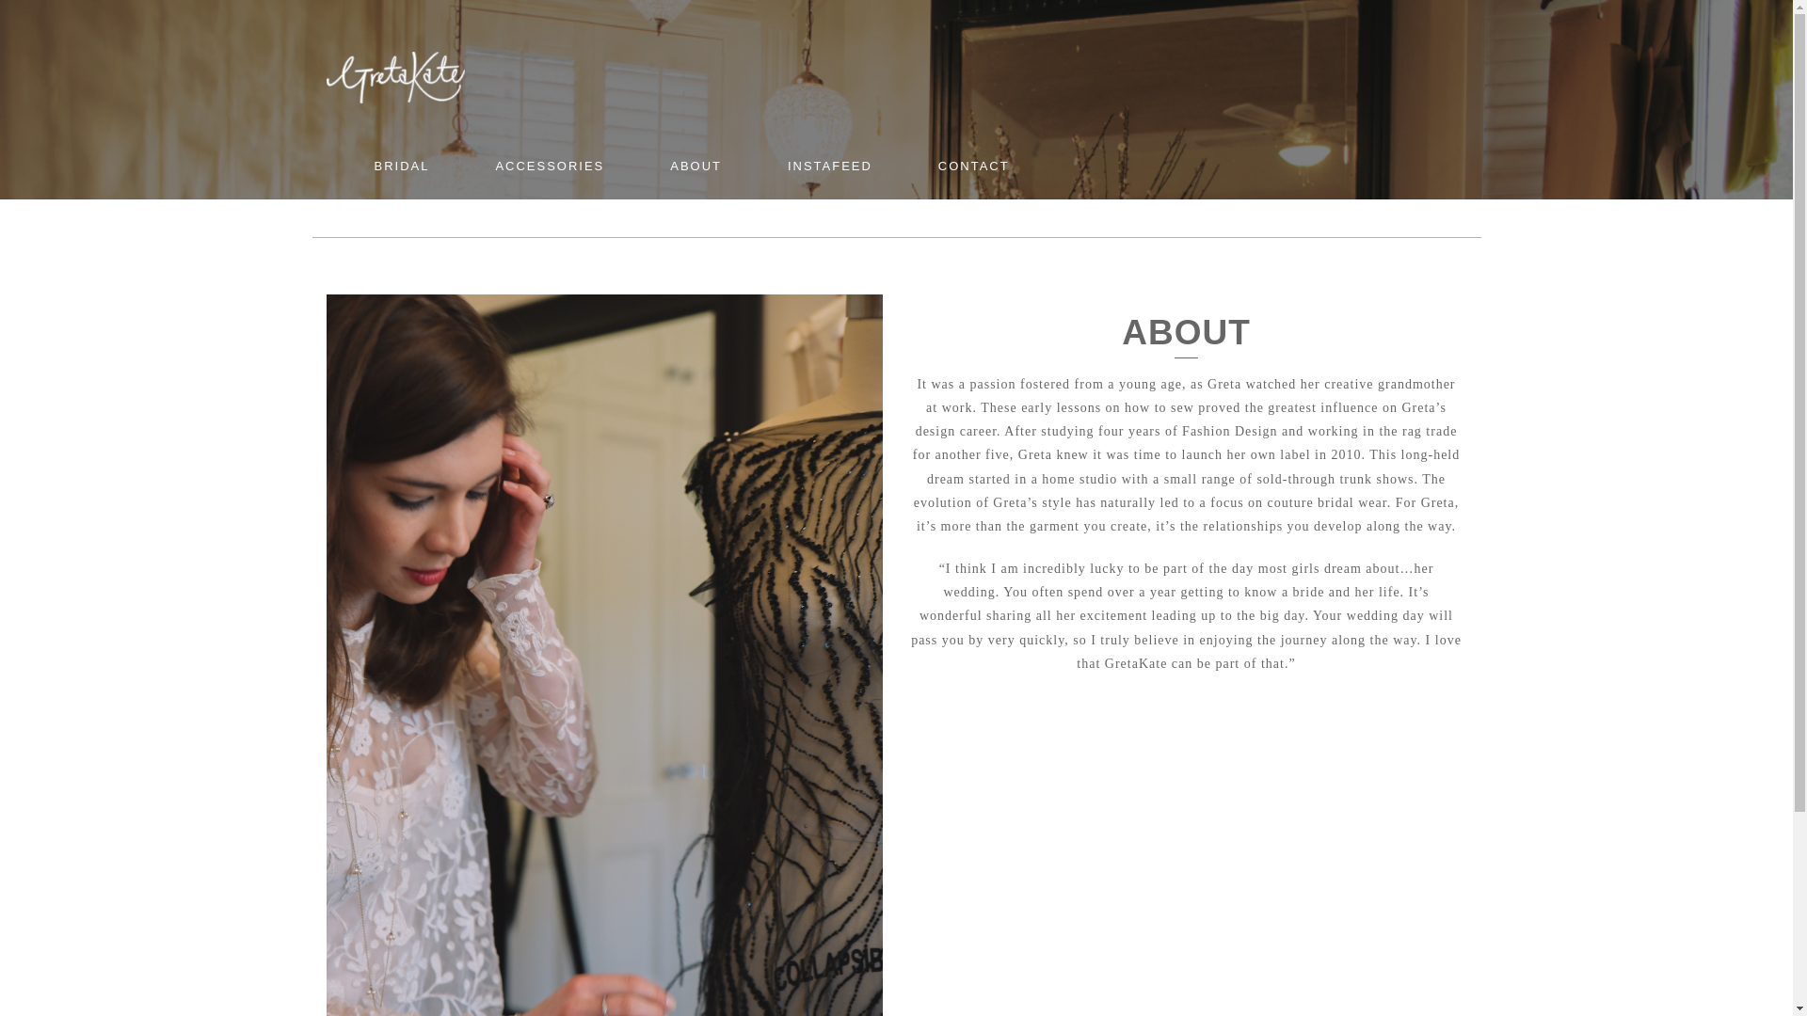 Image resolution: width=1807 pixels, height=1016 pixels. I want to click on BRIDAL, so click(401, 167).